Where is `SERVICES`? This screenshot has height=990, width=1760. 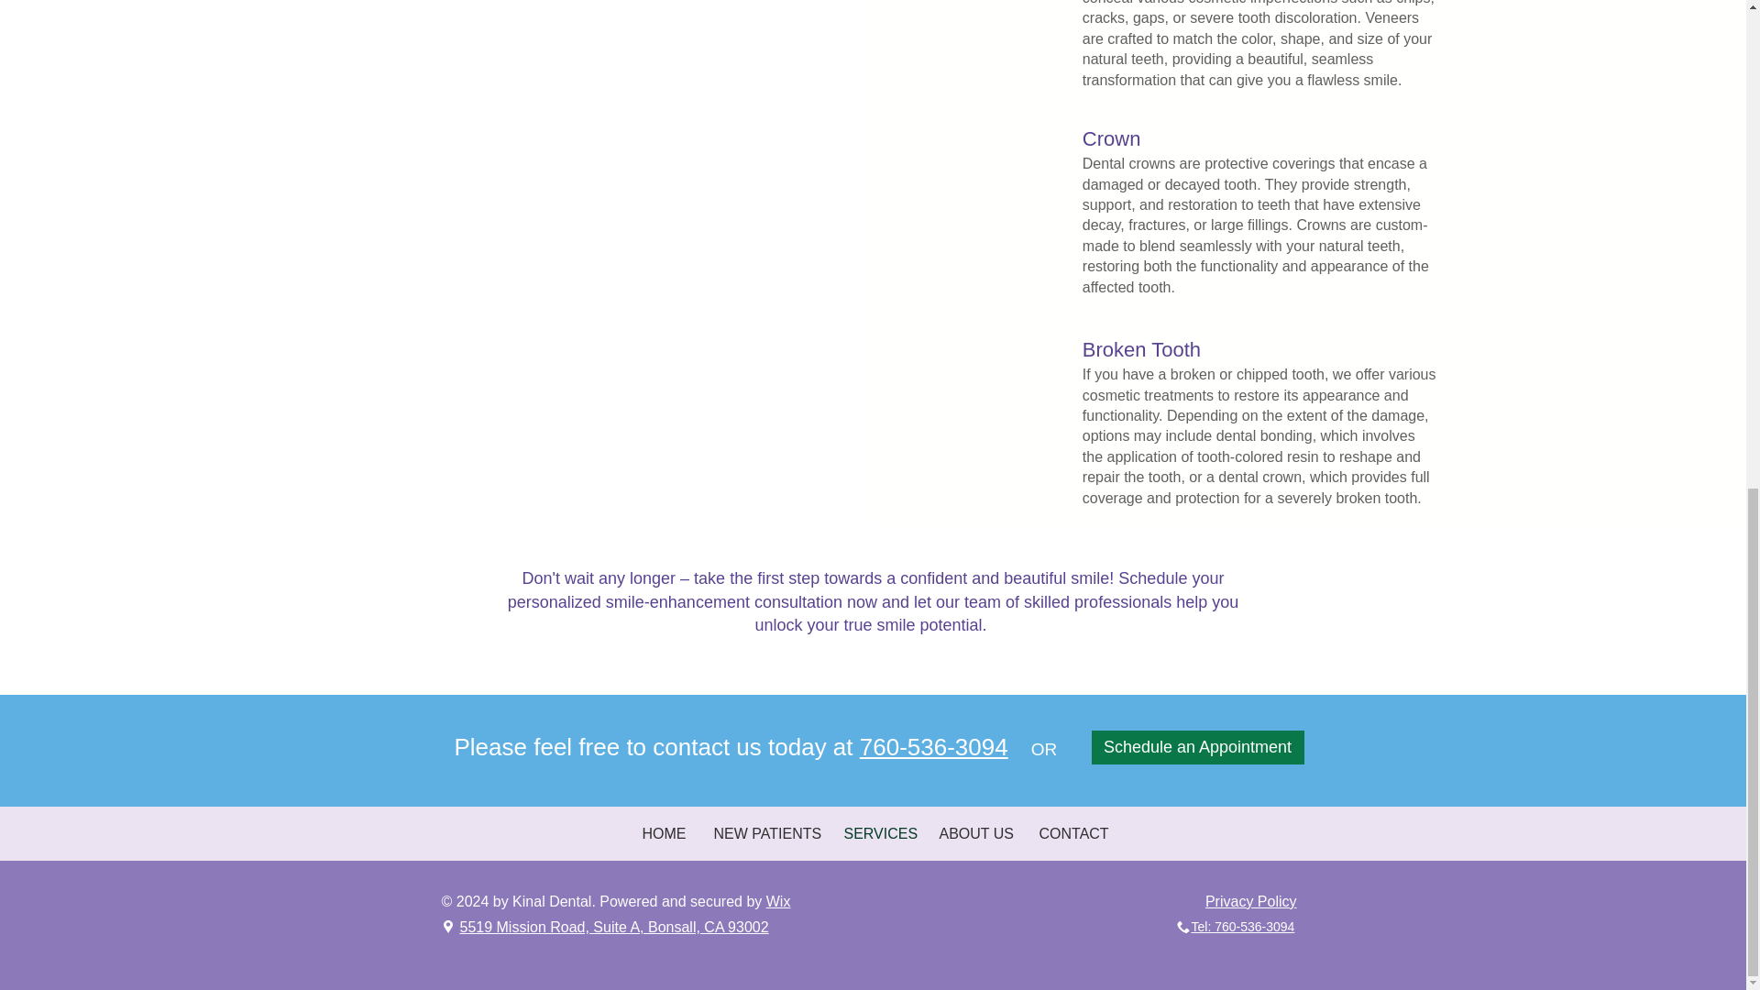
SERVICES is located at coordinates (878, 833).